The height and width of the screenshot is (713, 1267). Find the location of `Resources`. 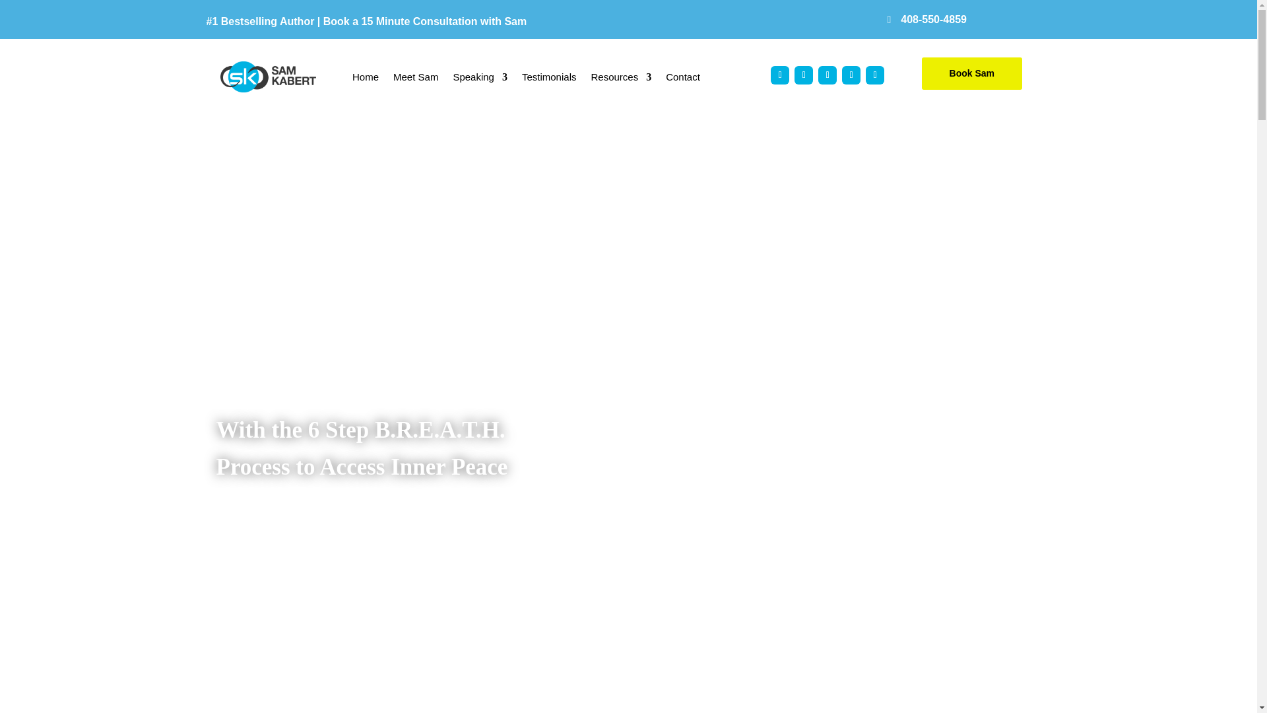

Resources is located at coordinates (620, 77).